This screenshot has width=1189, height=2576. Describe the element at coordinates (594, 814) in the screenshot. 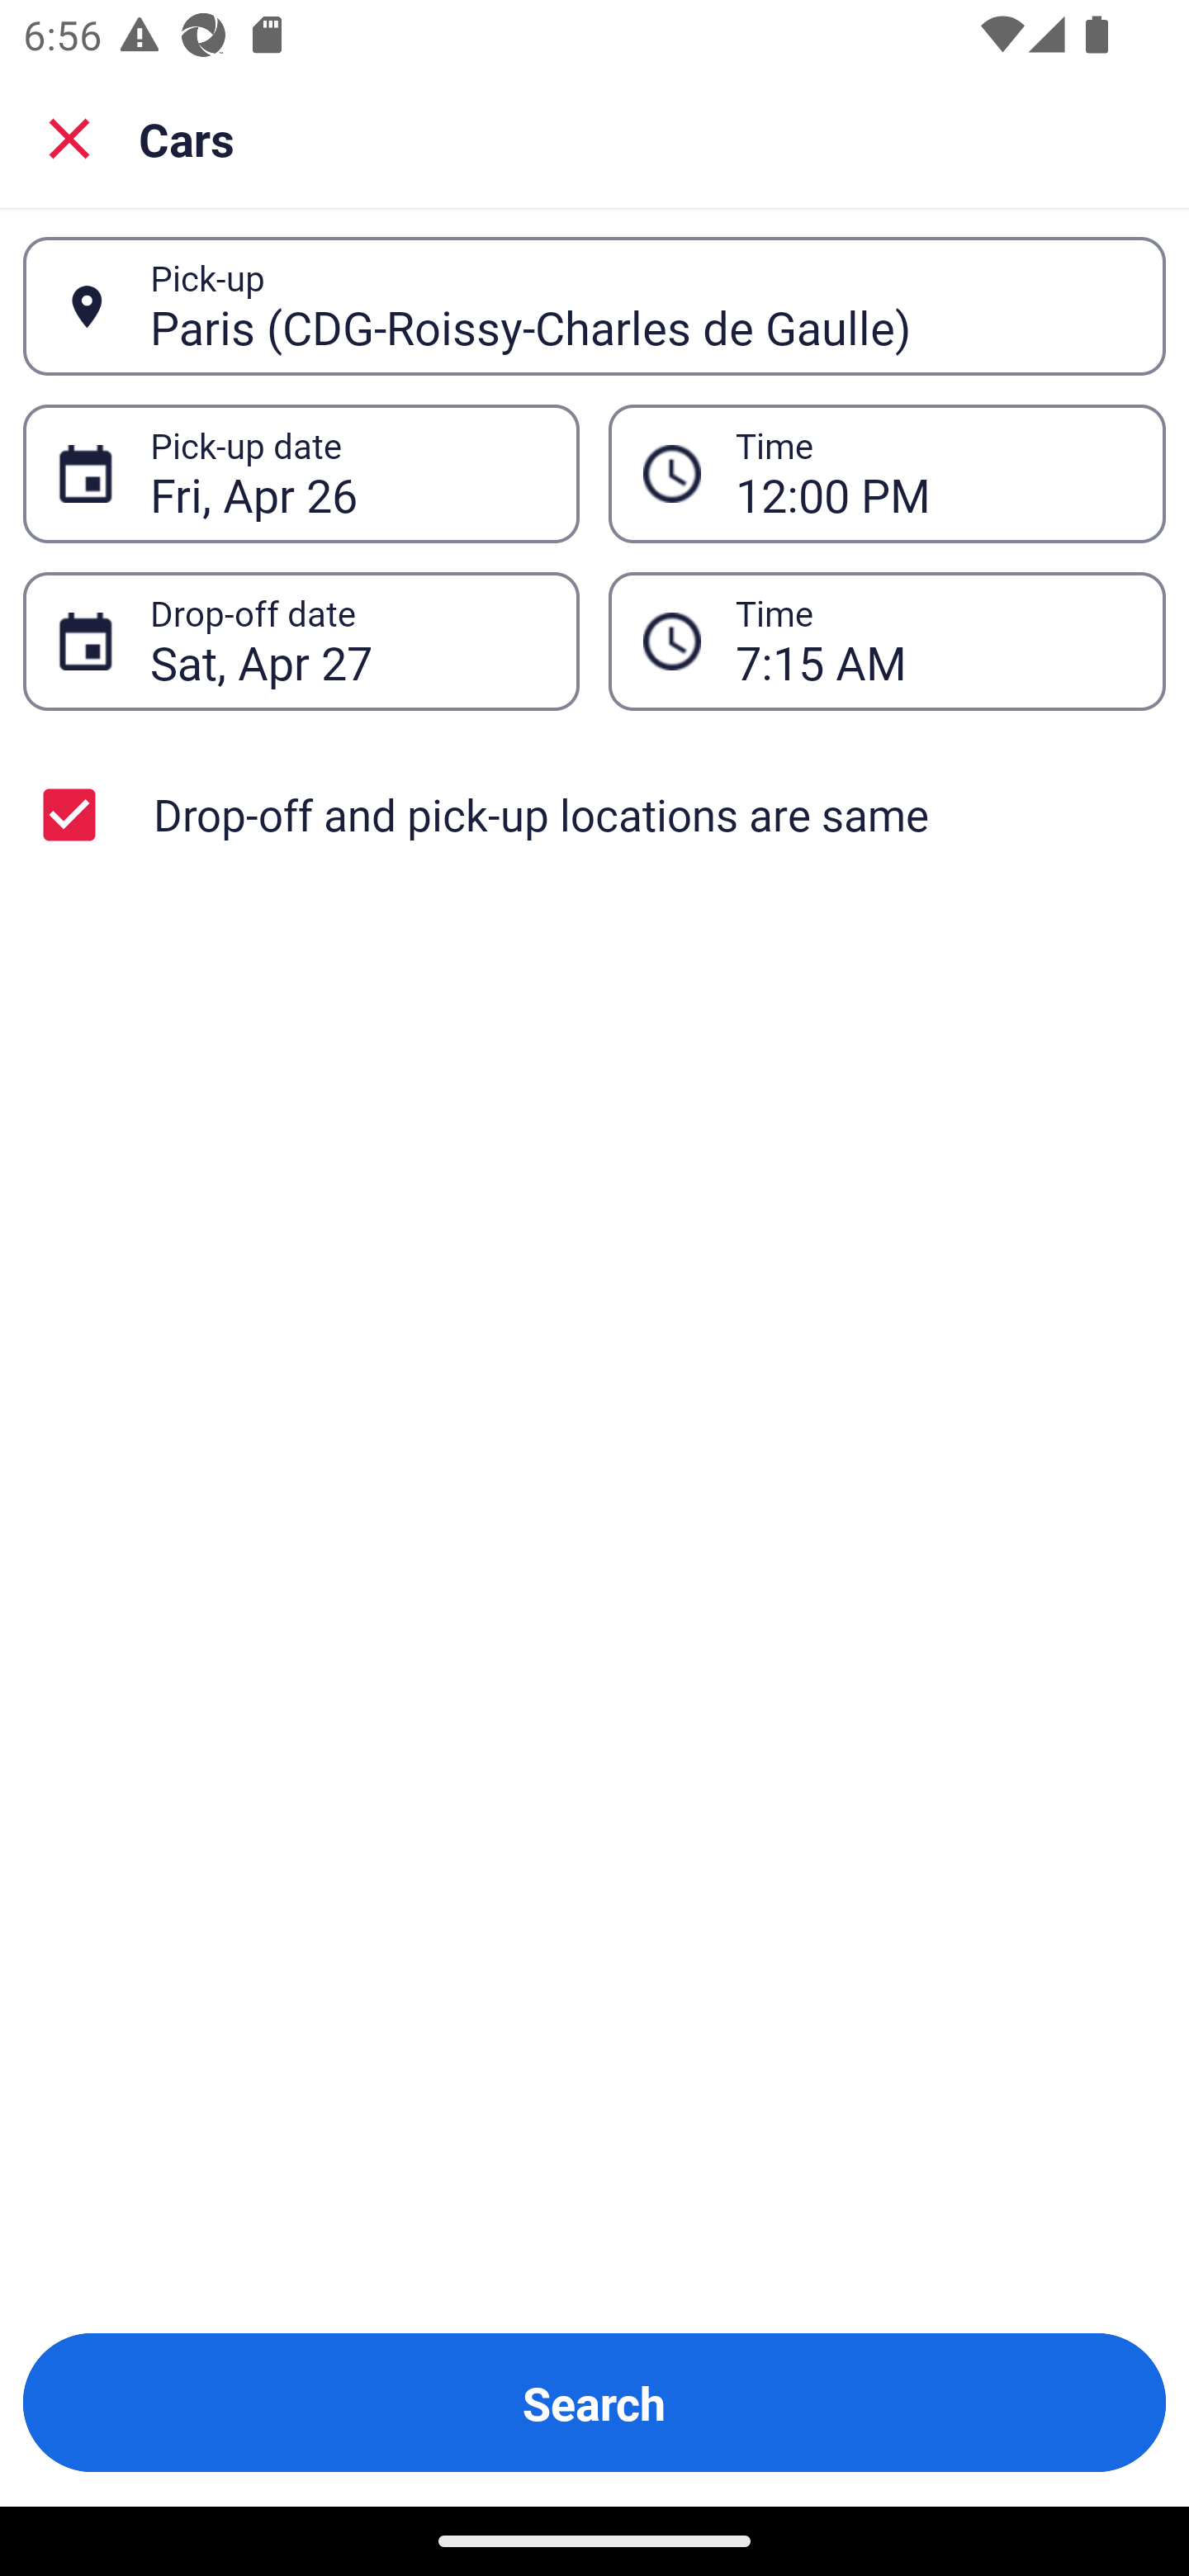

I see `Drop-off and pick-up locations are same` at that location.